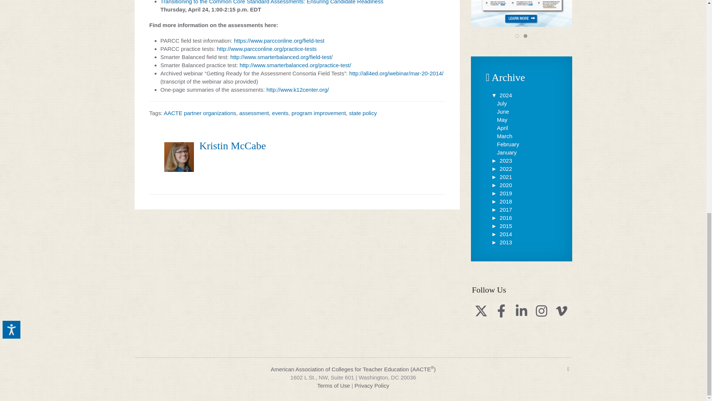 This screenshot has width=712, height=401. Describe the element at coordinates (505, 136) in the screenshot. I see `March` at that location.